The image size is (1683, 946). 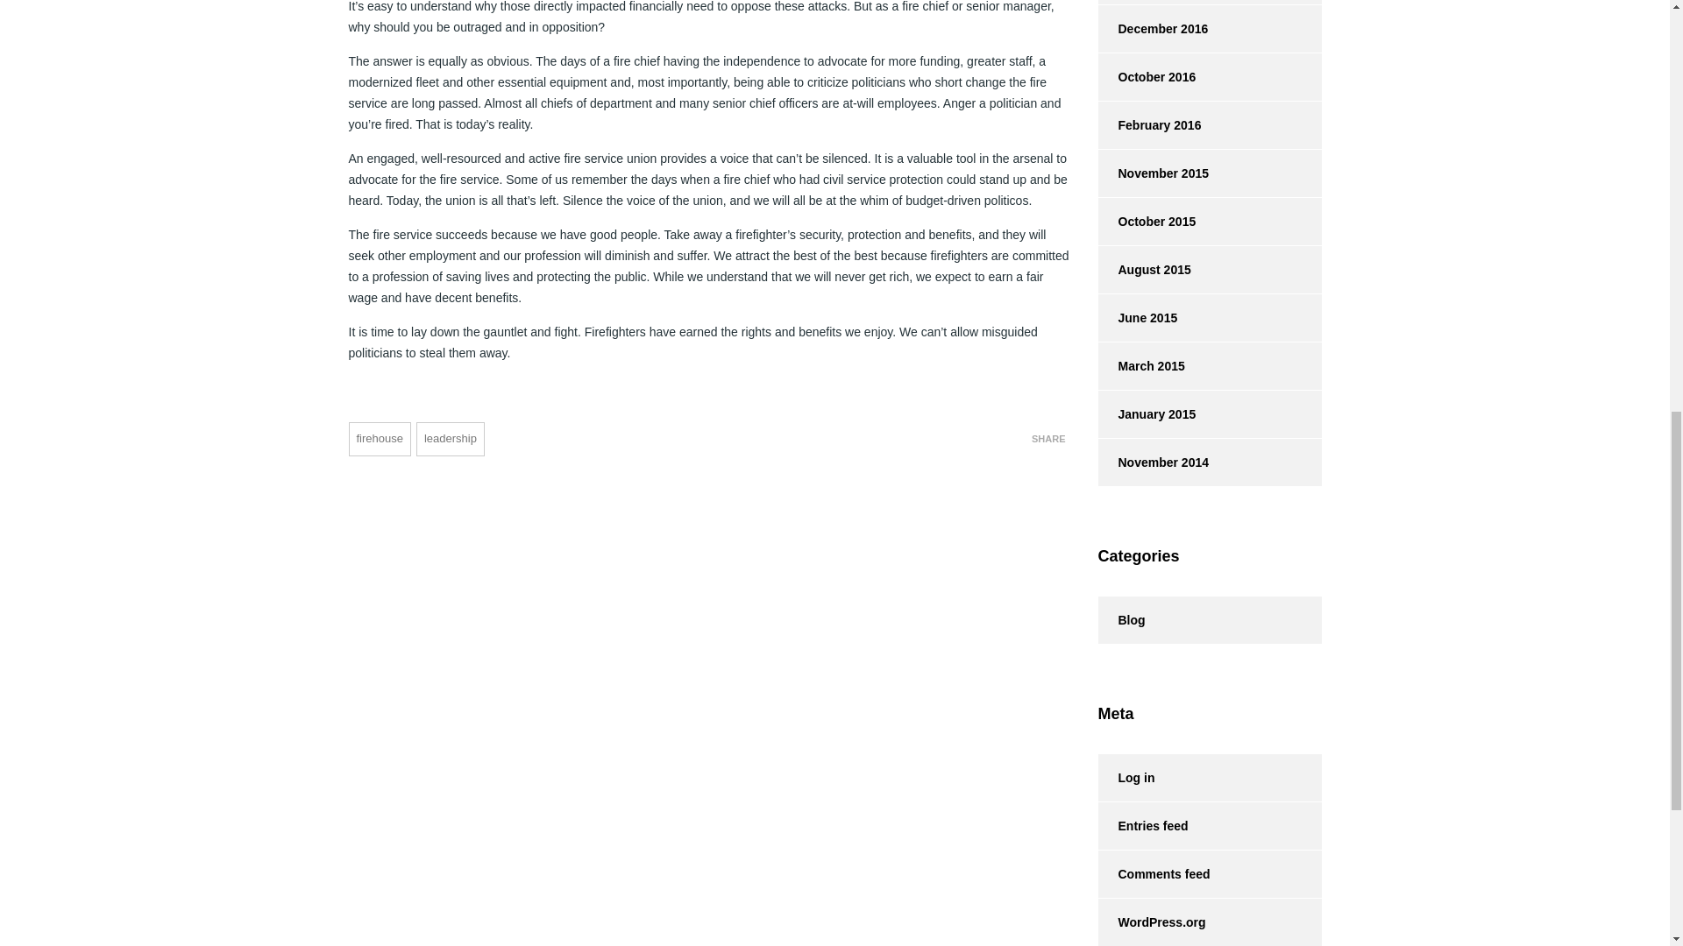 I want to click on October 2015, so click(x=1146, y=221).